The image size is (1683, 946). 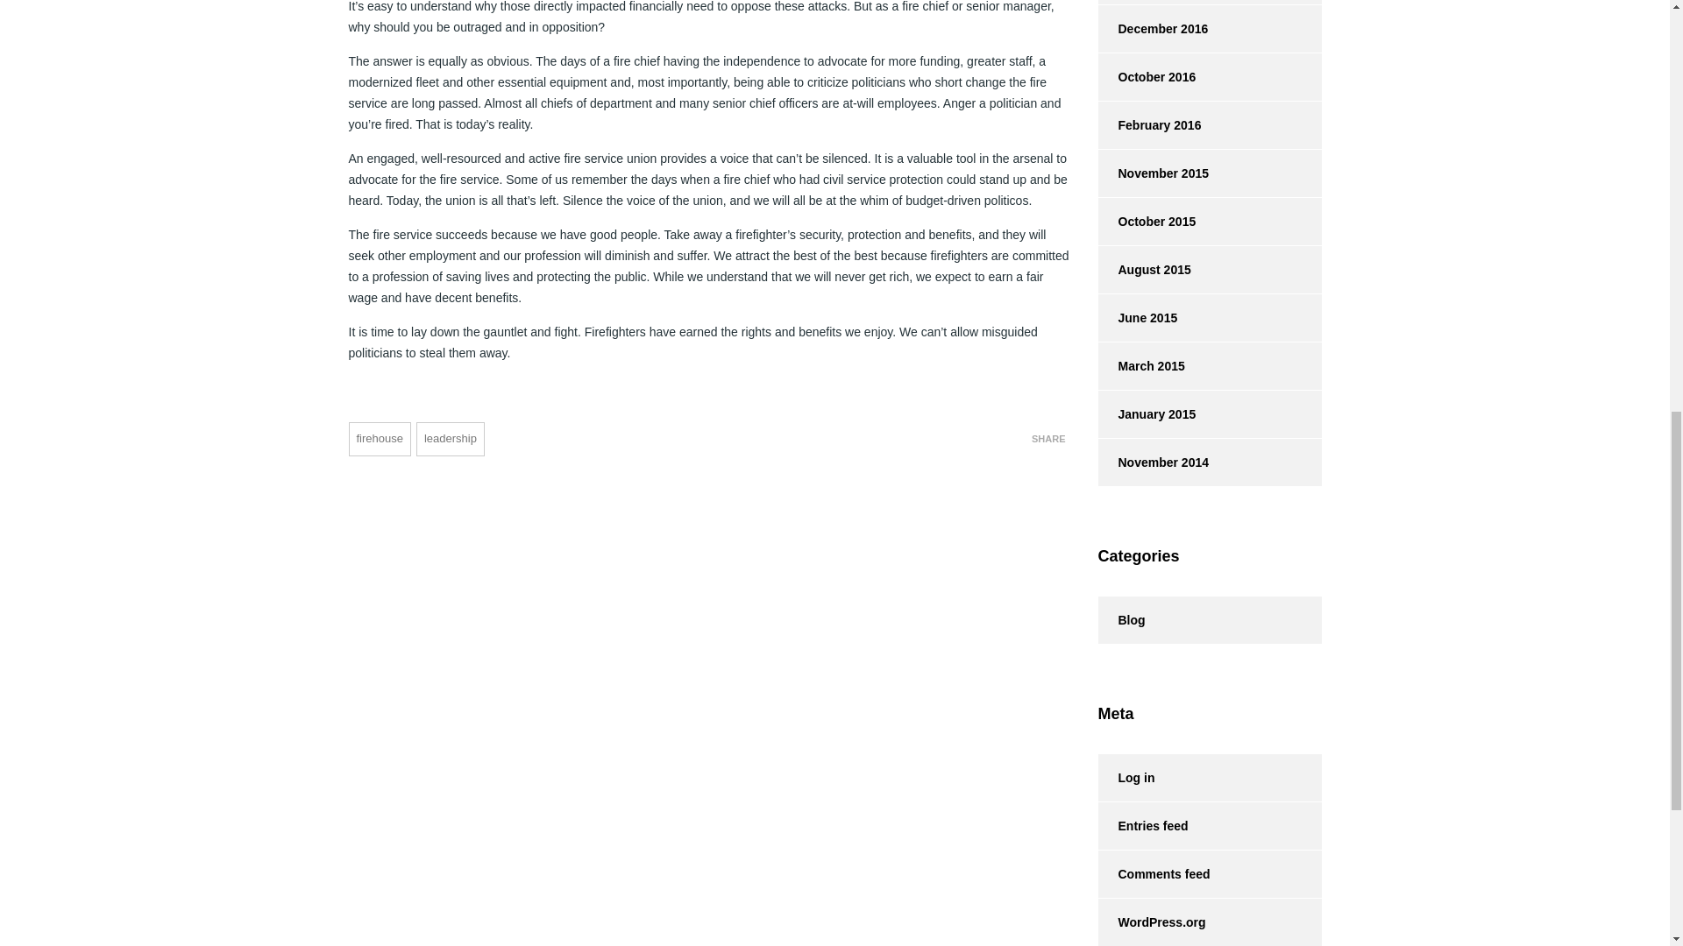 I want to click on October 2015, so click(x=1146, y=221).